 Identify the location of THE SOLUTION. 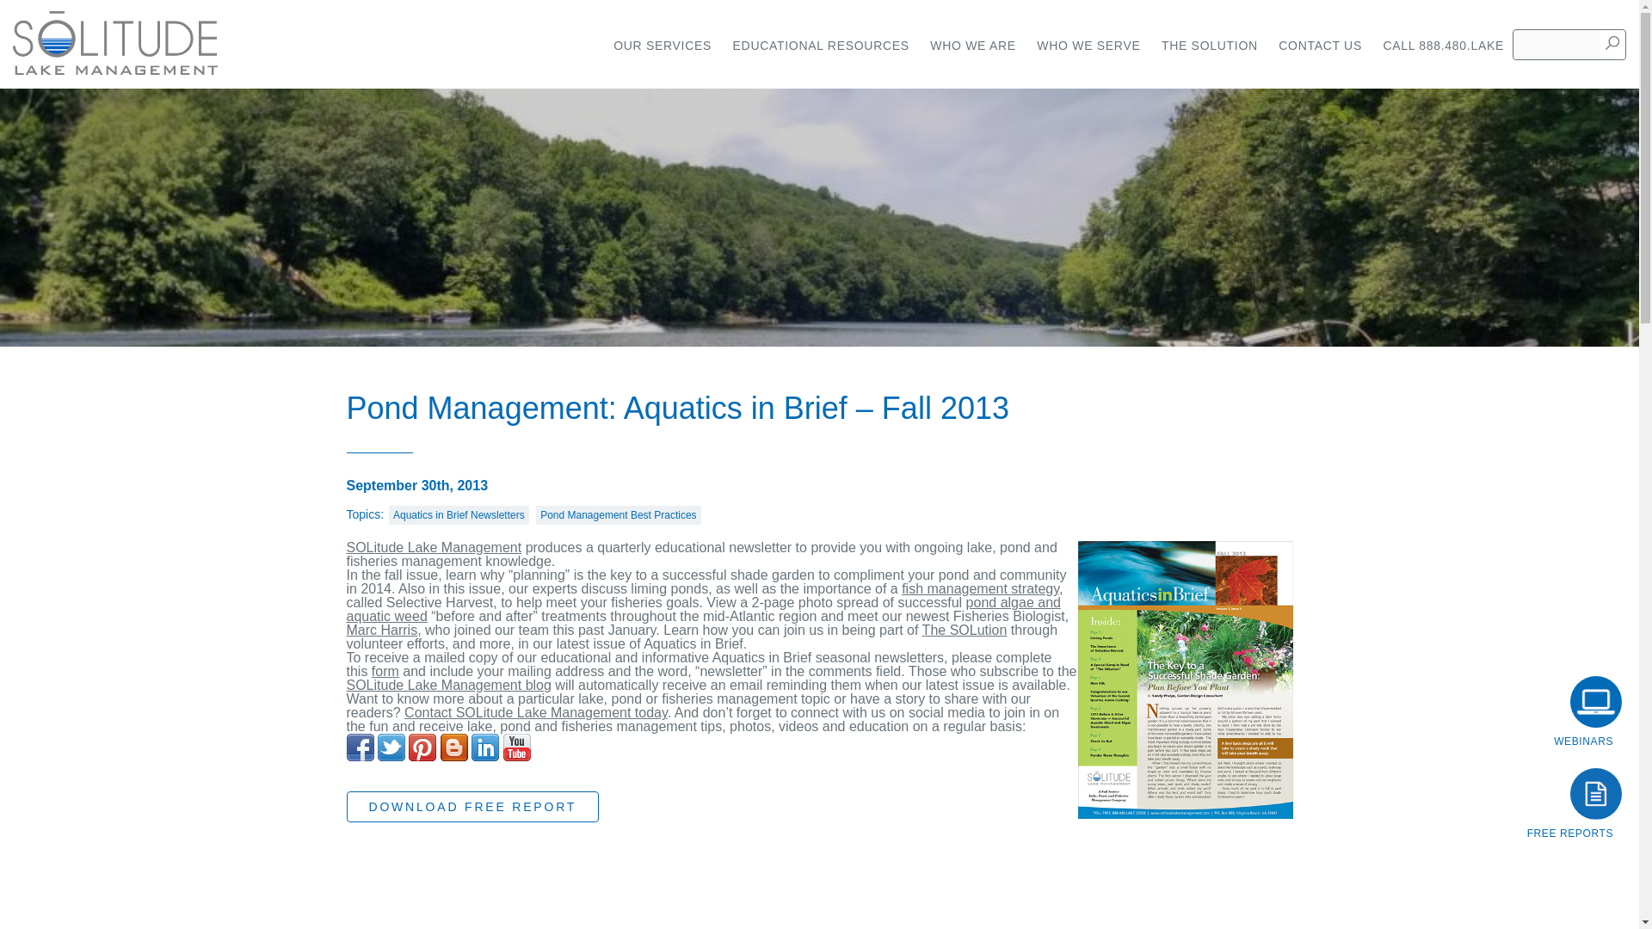
(1210, 45).